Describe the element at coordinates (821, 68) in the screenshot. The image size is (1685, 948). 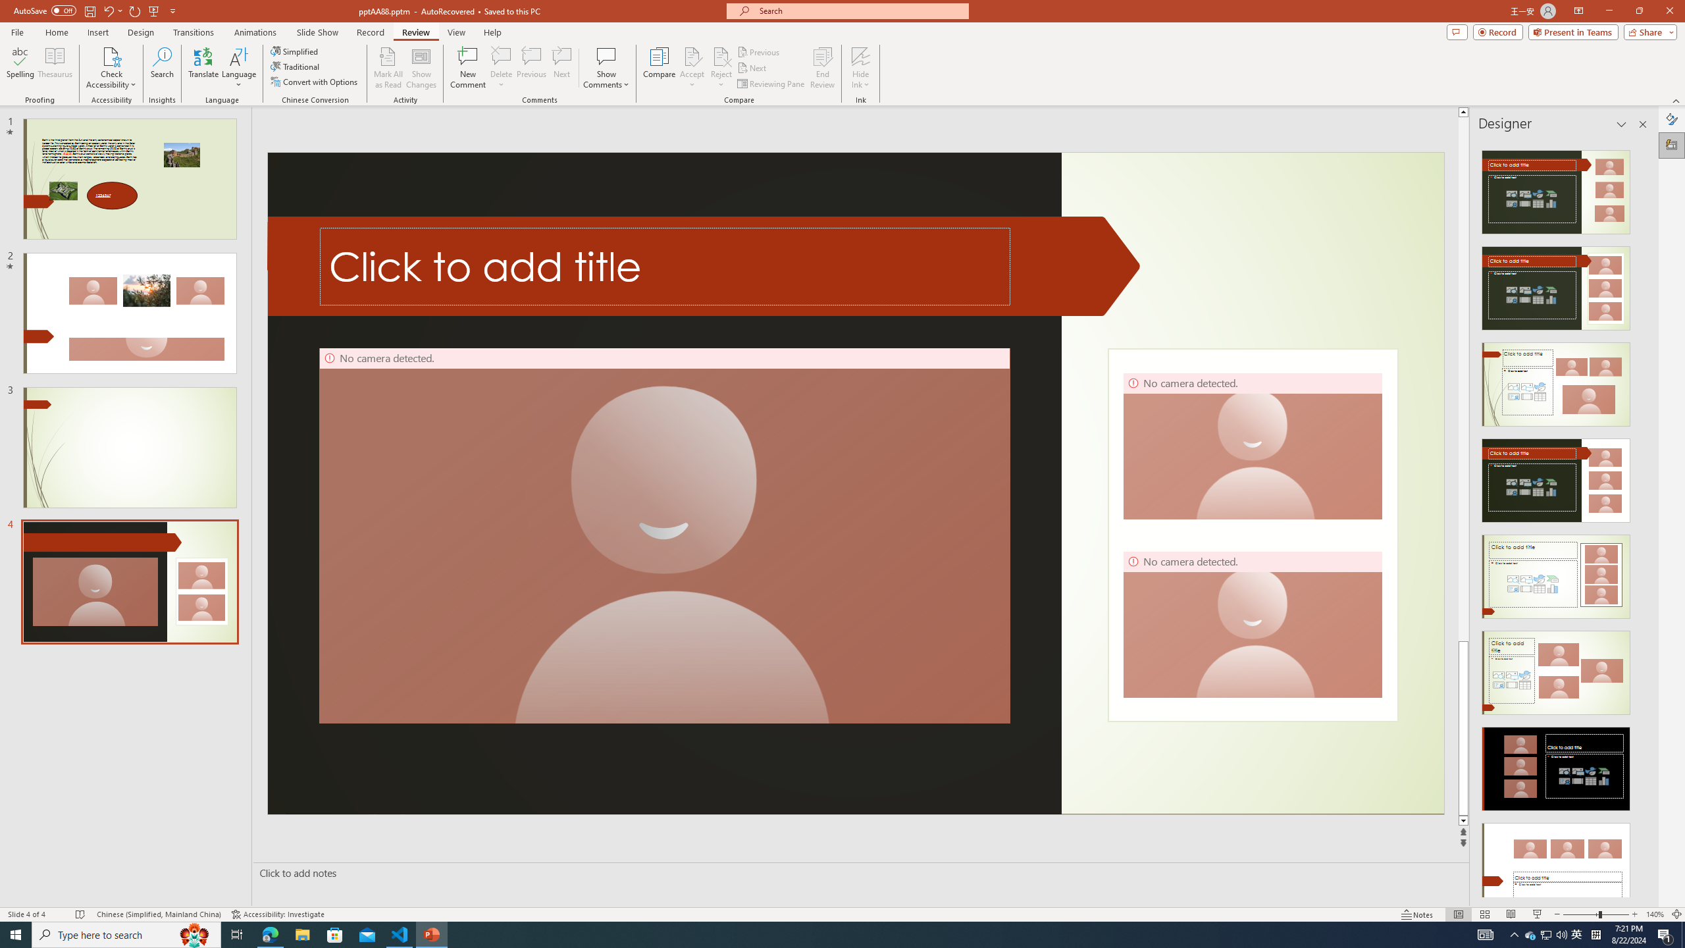
I see `End Review` at that location.